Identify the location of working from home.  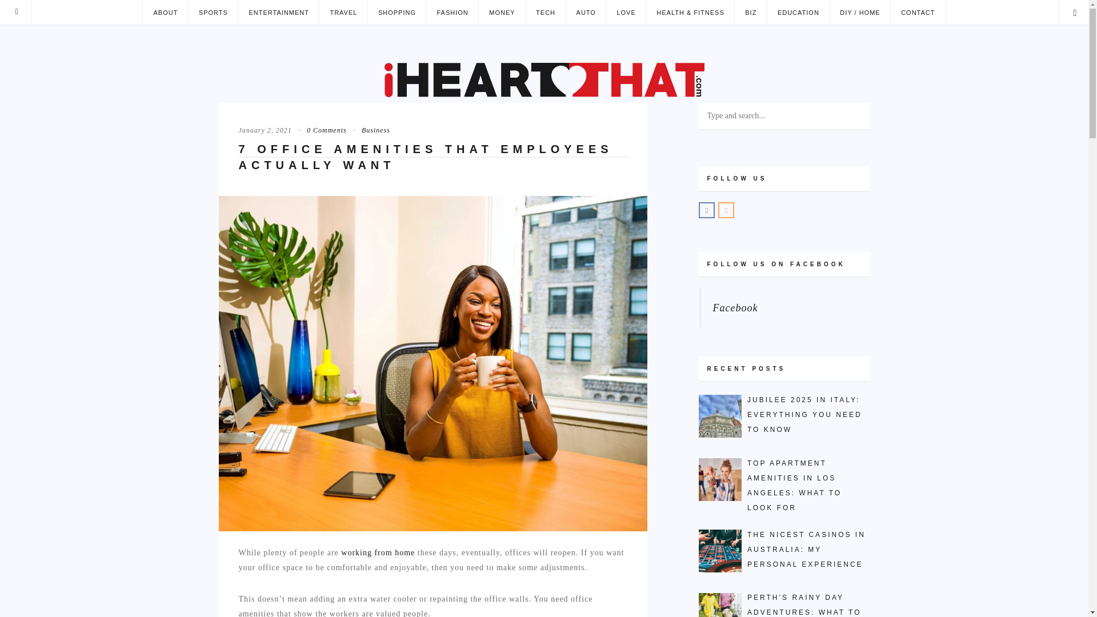
(378, 553).